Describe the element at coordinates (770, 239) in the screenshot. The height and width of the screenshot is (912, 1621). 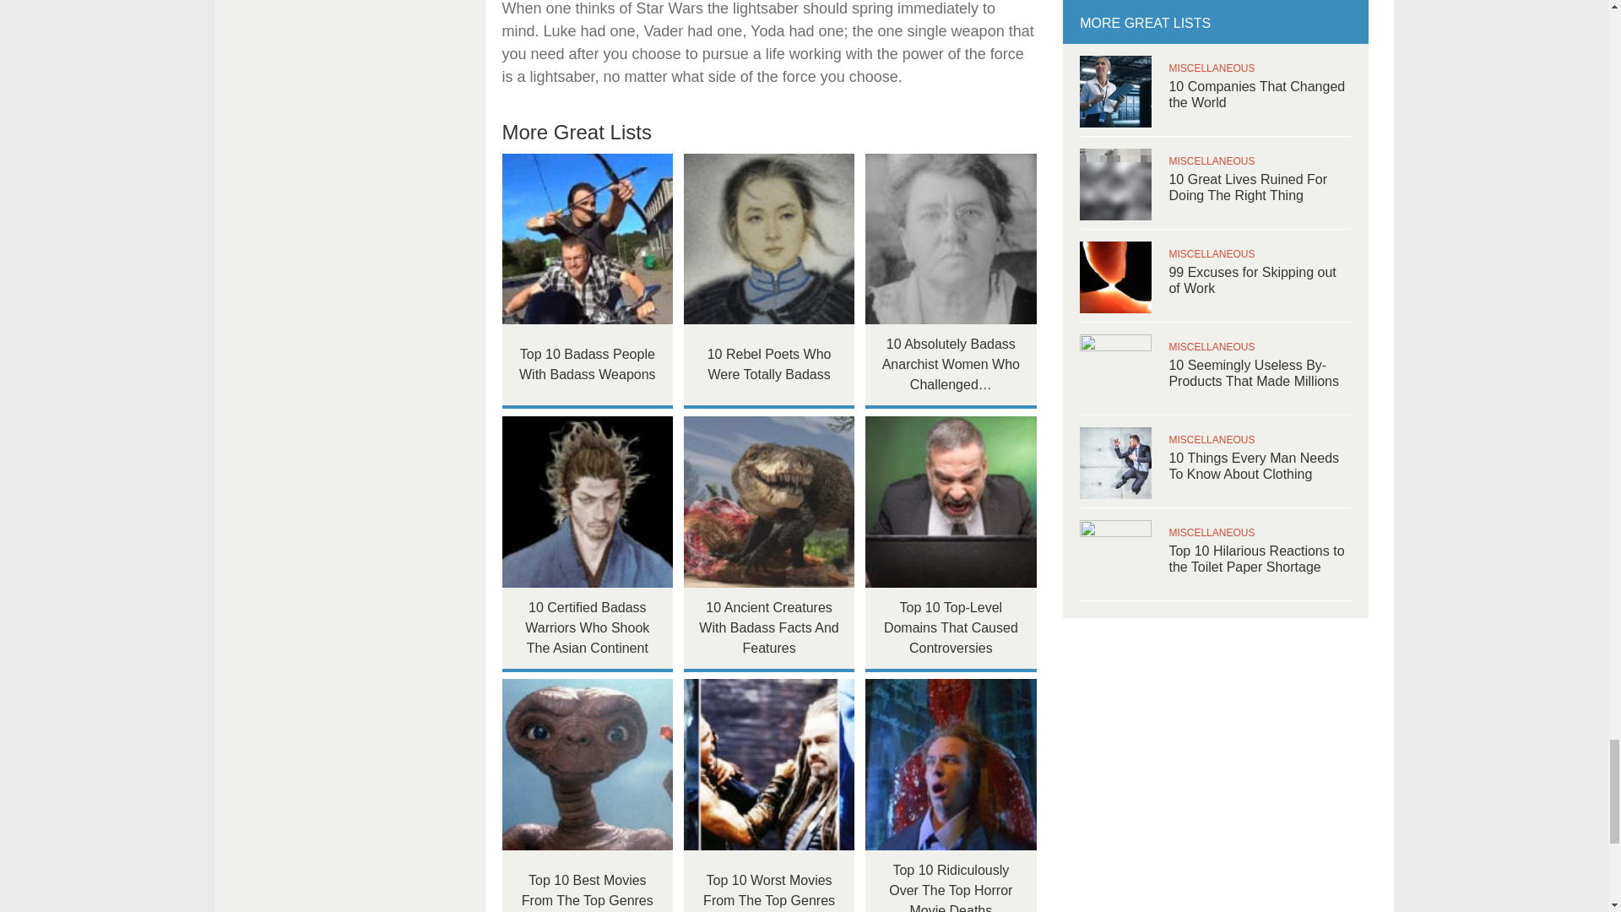
I see `10 Rebel Poets Who Were Totally Badass` at that location.